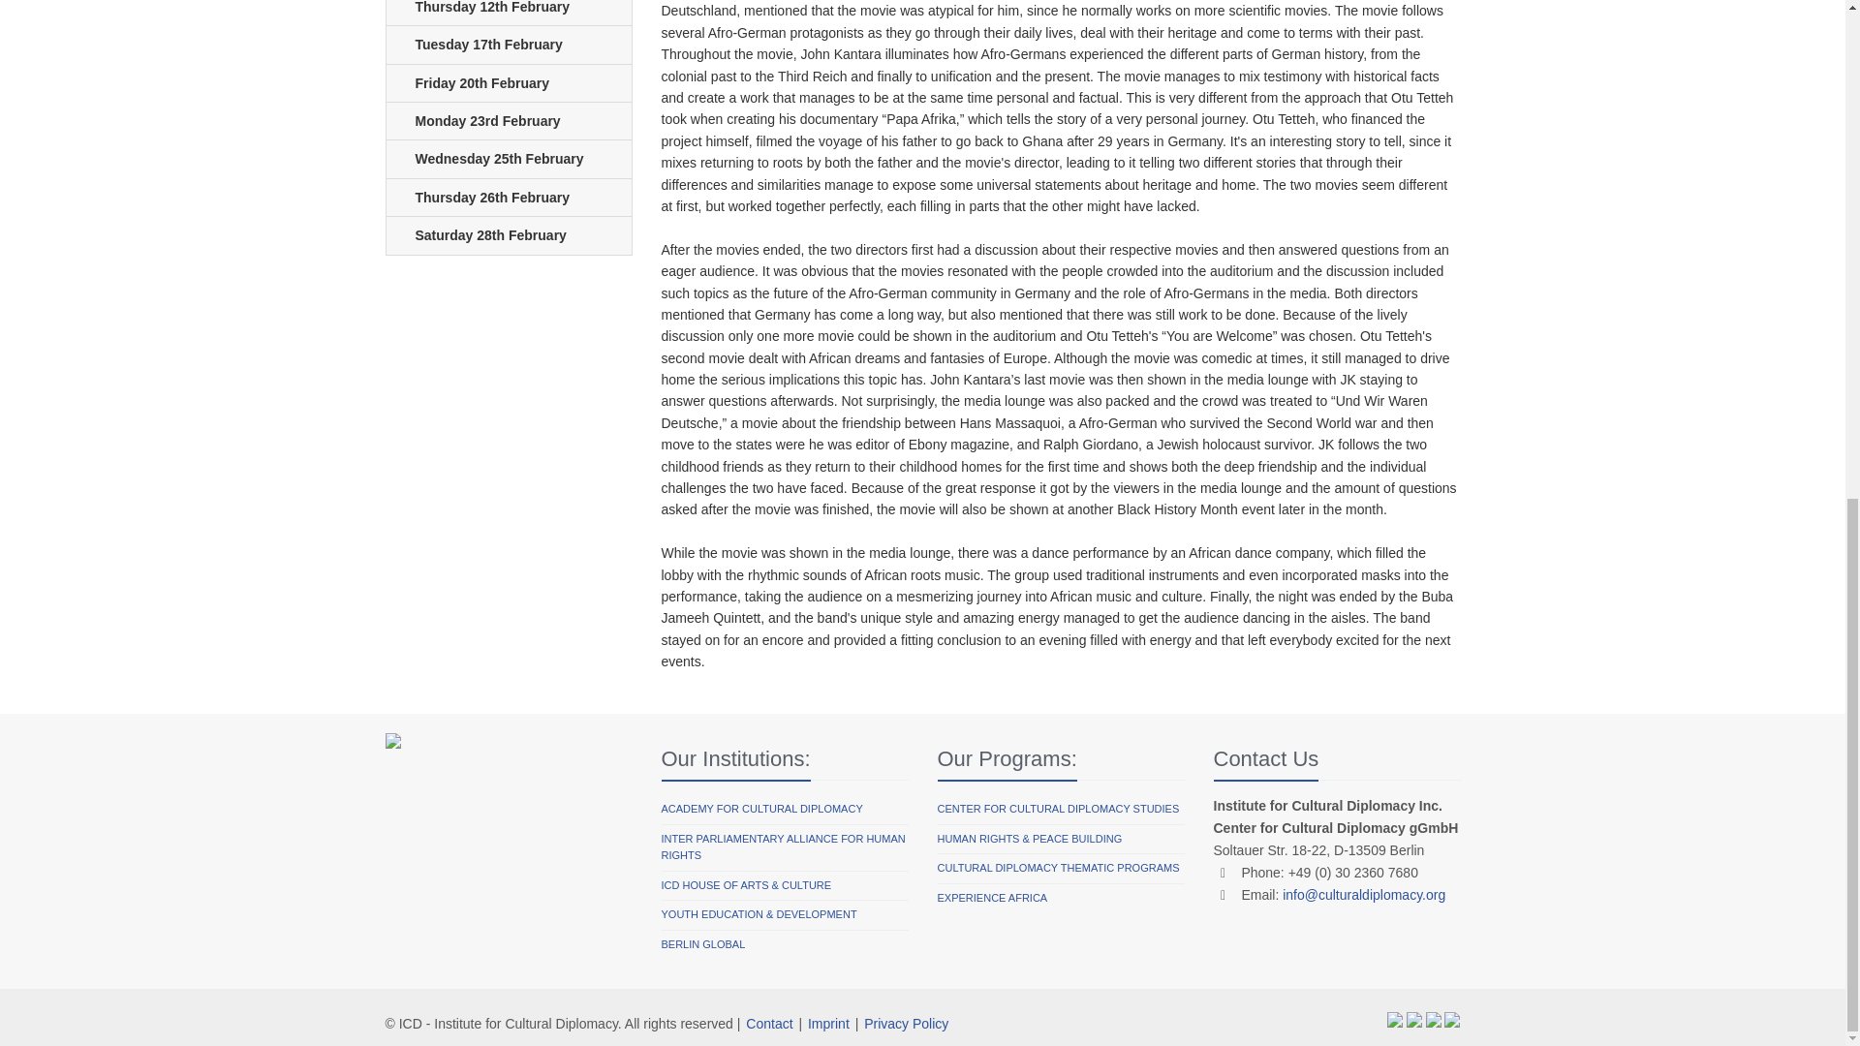 The image size is (1860, 1046). I want to click on INTER PARLIAMENTARY ALLIANCE FOR HUMAN RIGHTS, so click(783, 847).